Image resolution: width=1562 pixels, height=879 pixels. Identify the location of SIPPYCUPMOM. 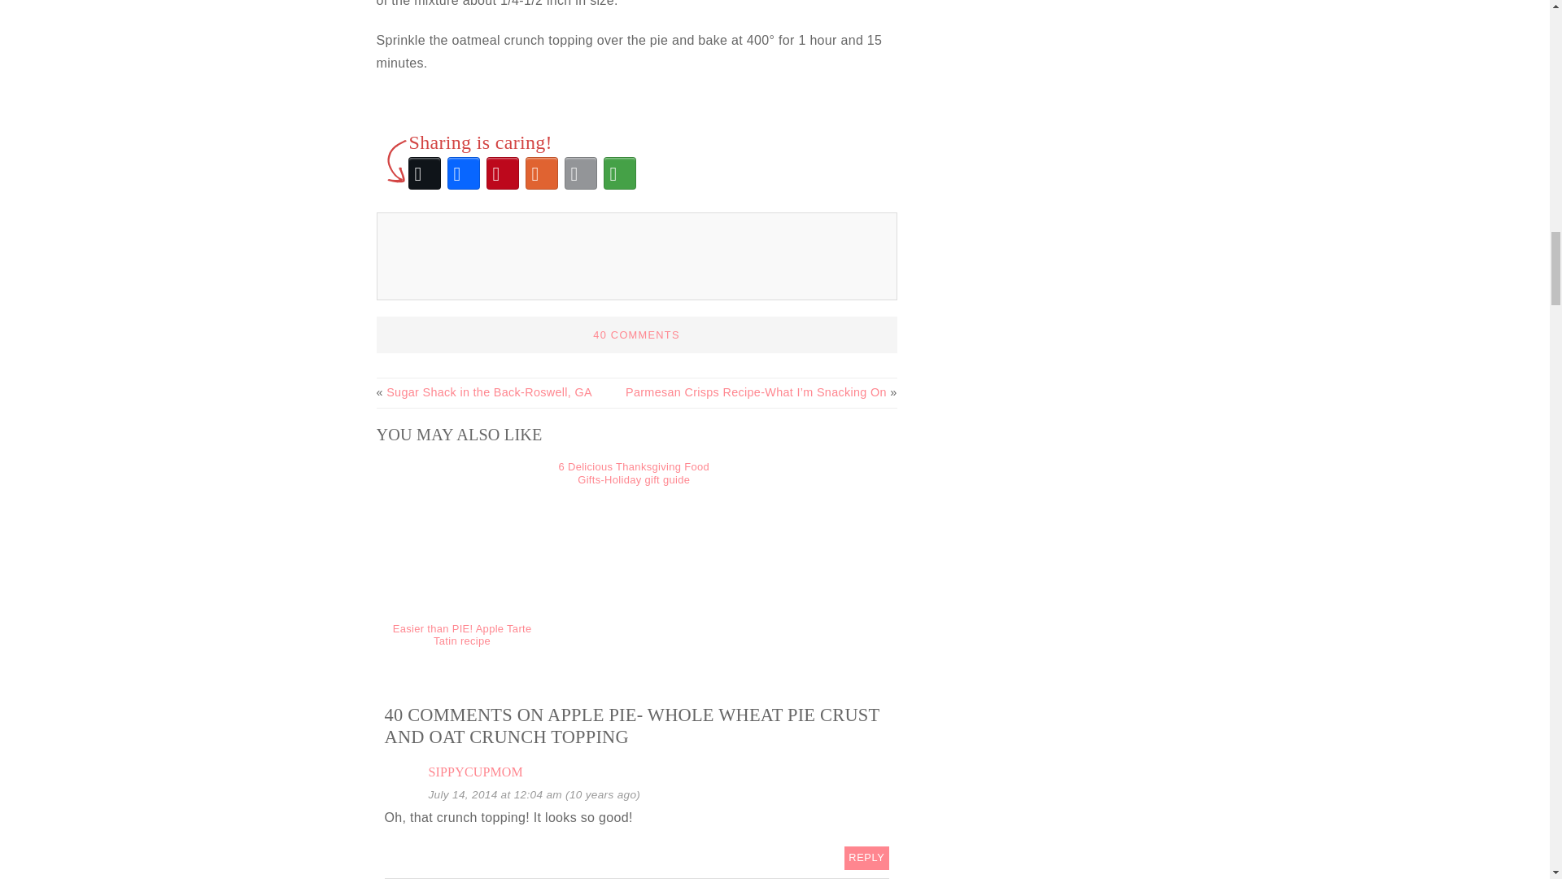
(475, 772).